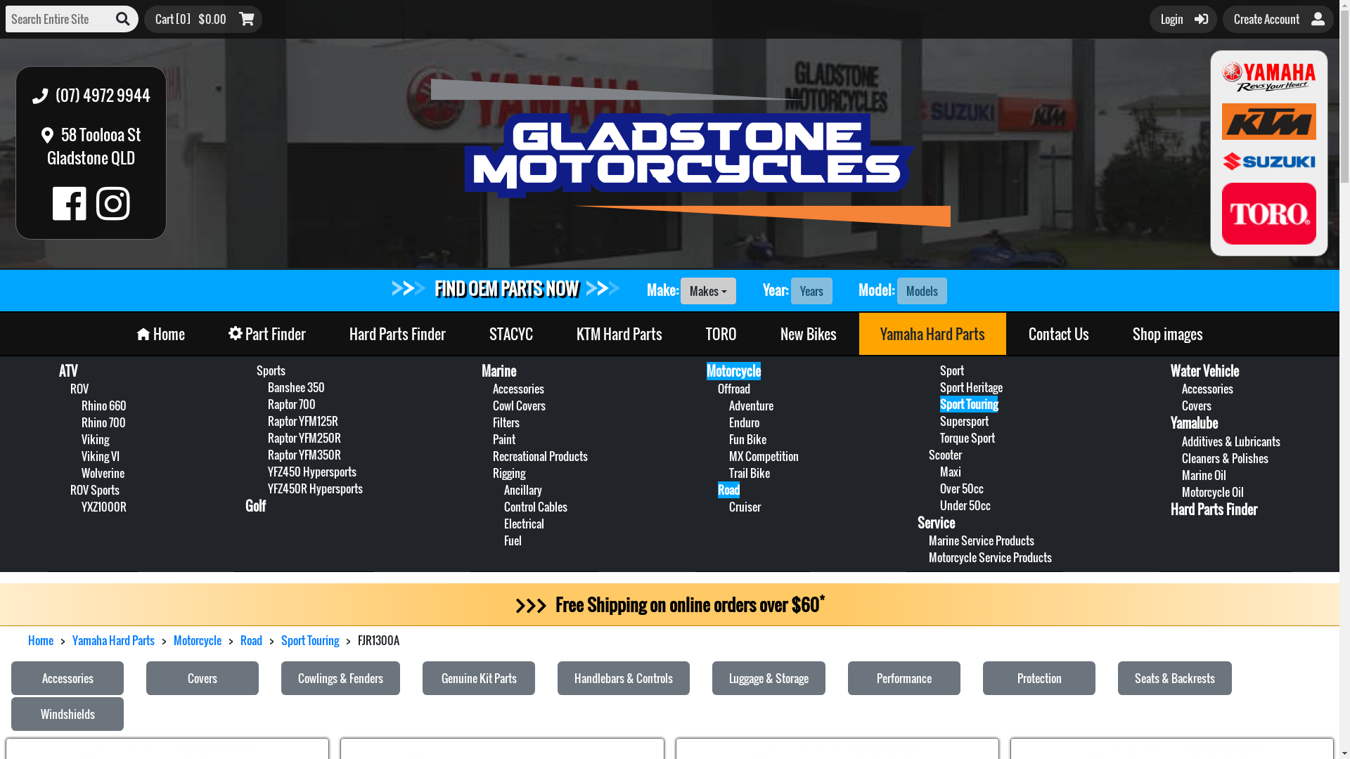 The height and width of the screenshot is (759, 1350). What do you see at coordinates (292, 404) in the screenshot?
I see `Raptor 700` at bounding box center [292, 404].